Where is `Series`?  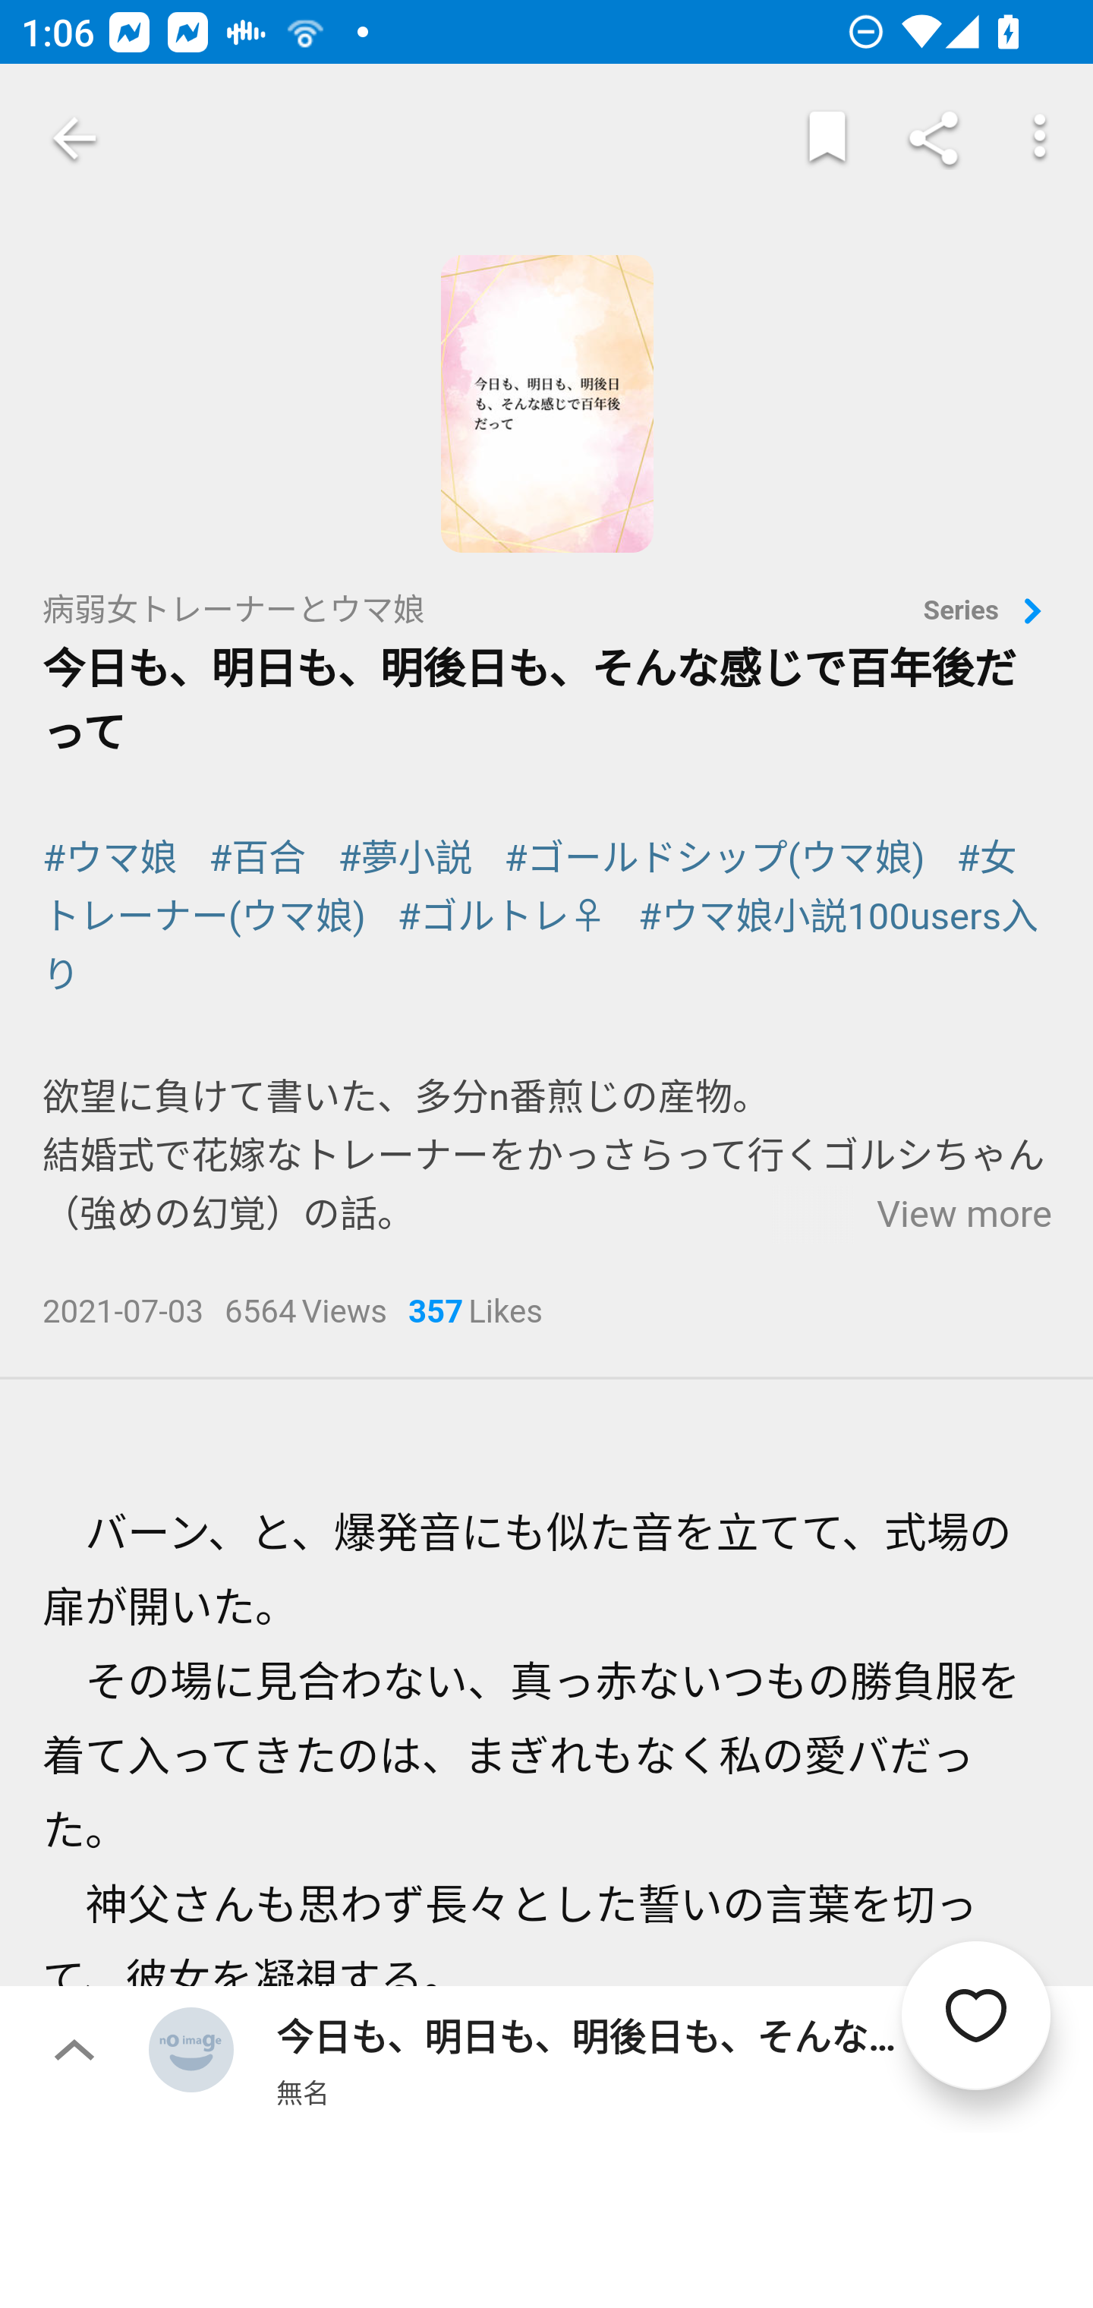 Series is located at coordinates (987, 613).